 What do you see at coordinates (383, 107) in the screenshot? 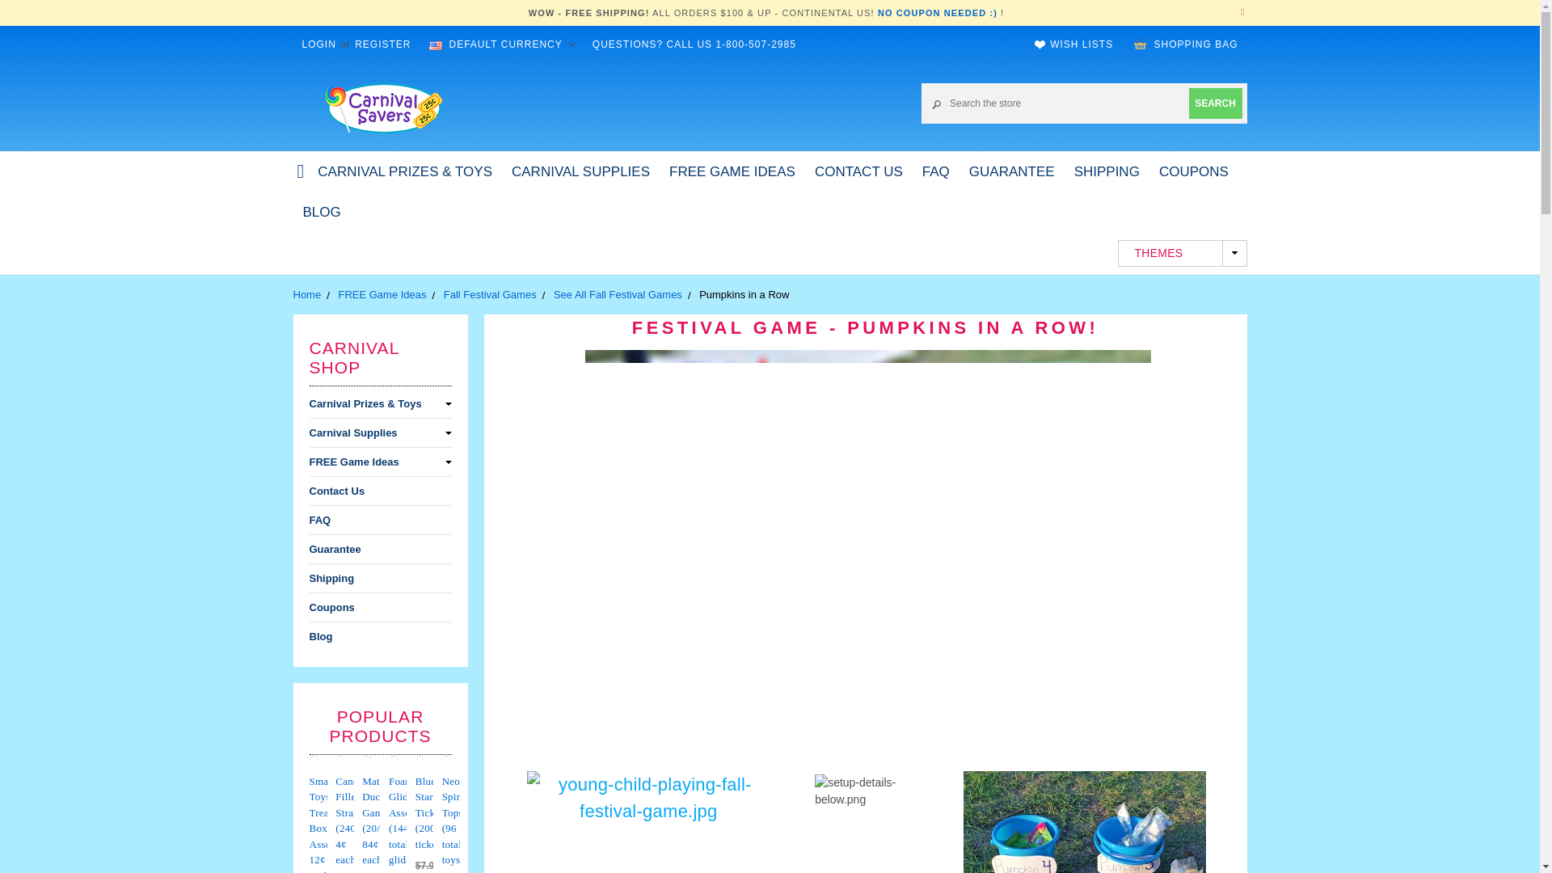
I see `Carnival Savers` at bounding box center [383, 107].